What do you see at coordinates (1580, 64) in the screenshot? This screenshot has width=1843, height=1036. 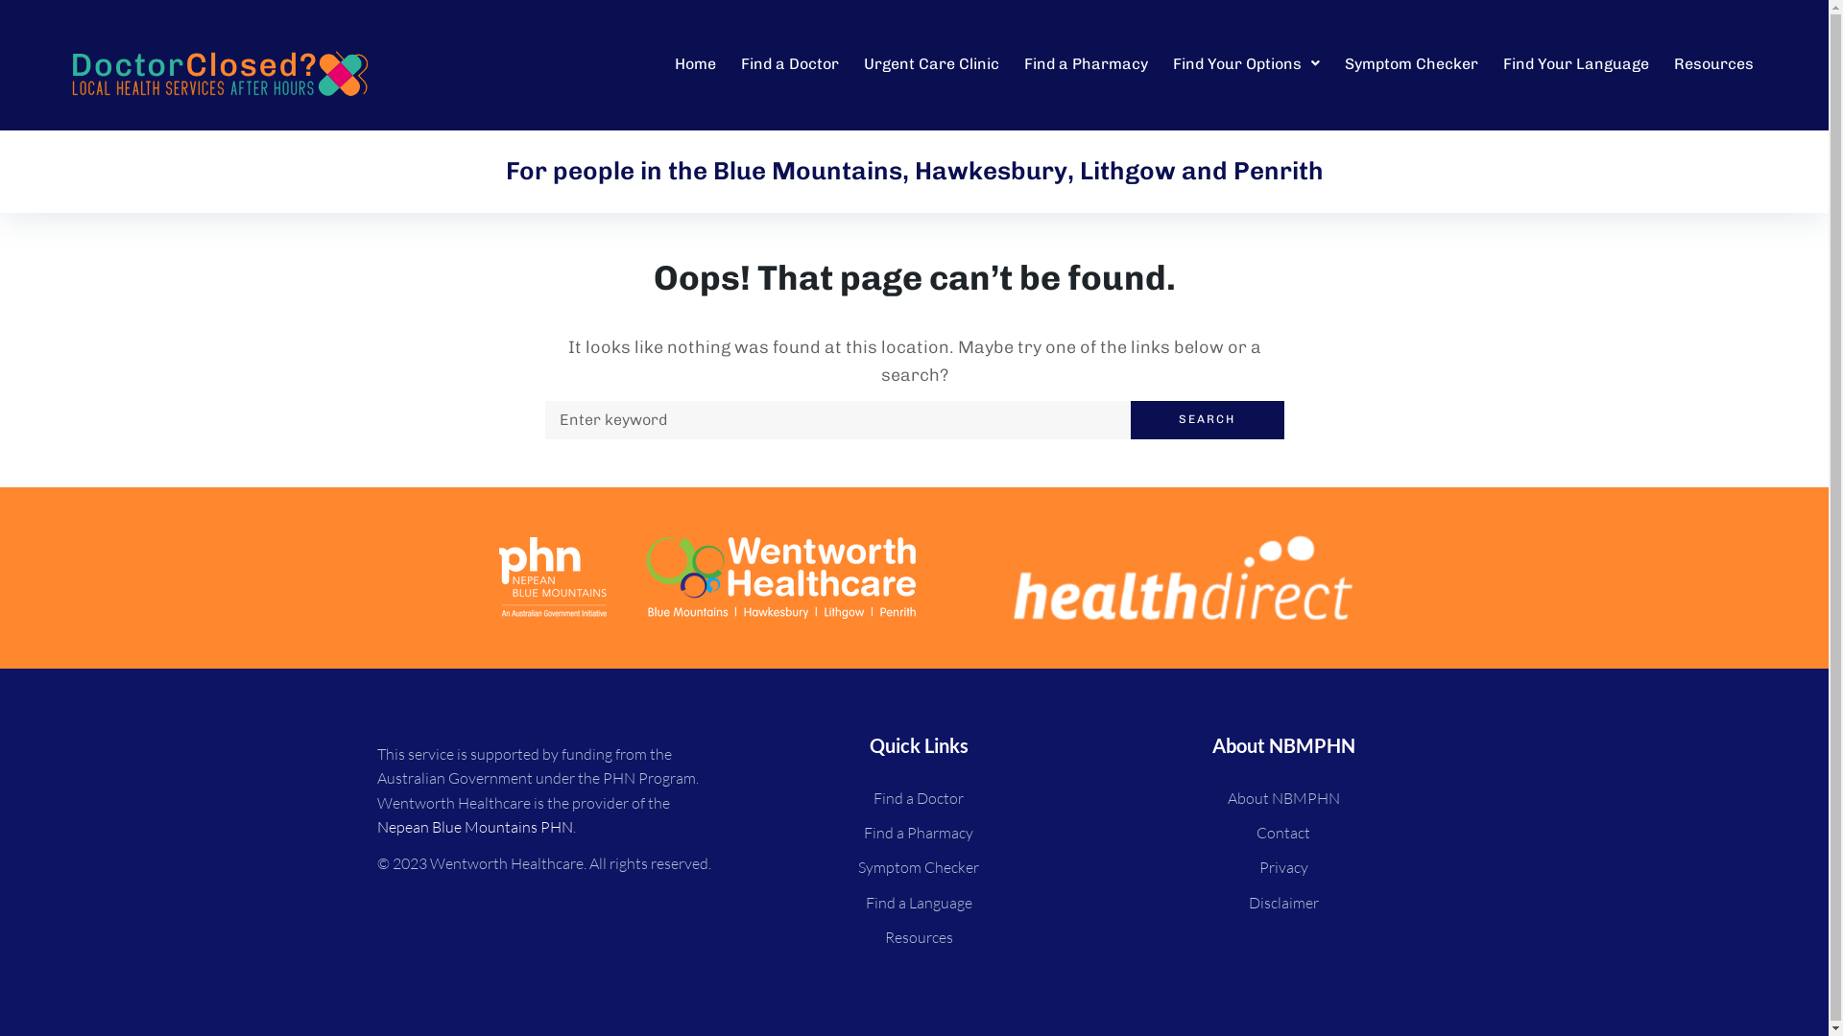 I see `Find Your Language` at bounding box center [1580, 64].